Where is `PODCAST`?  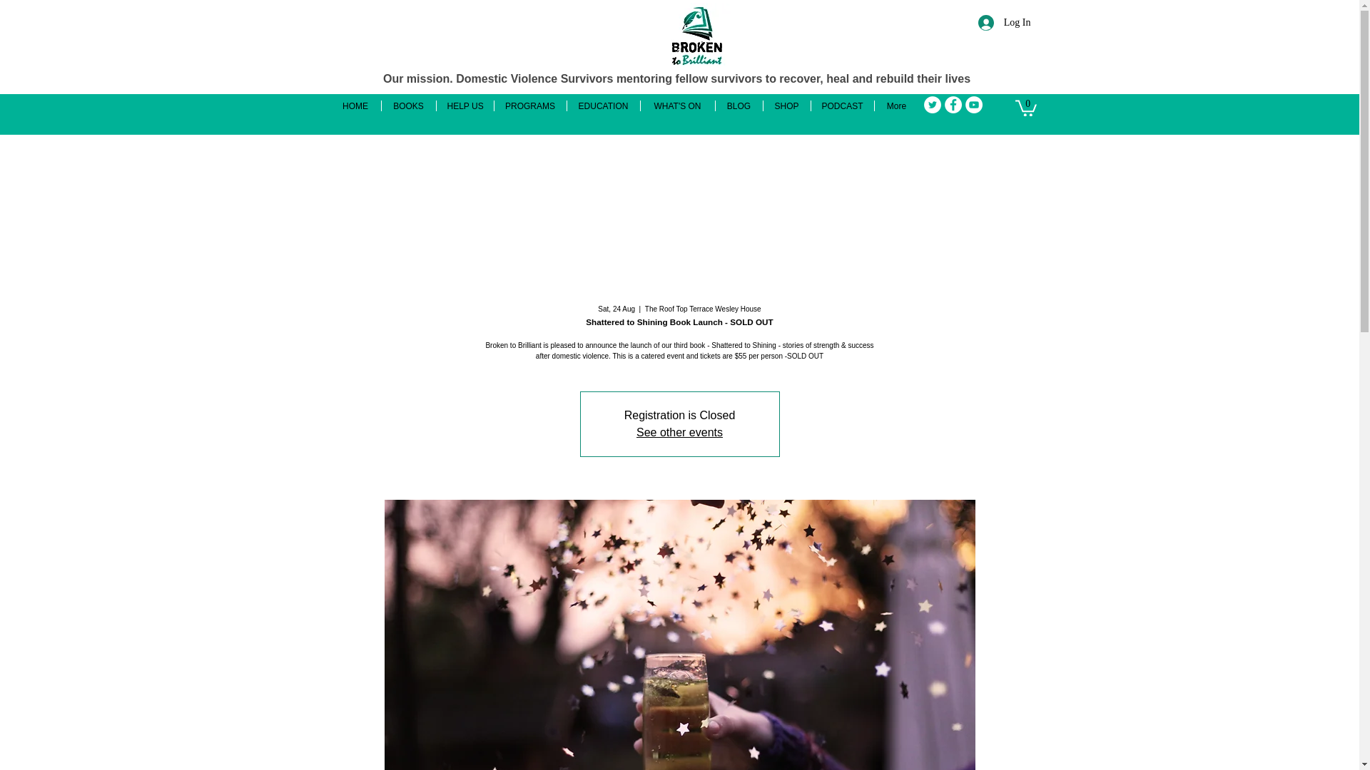 PODCAST is located at coordinates (842, 106).